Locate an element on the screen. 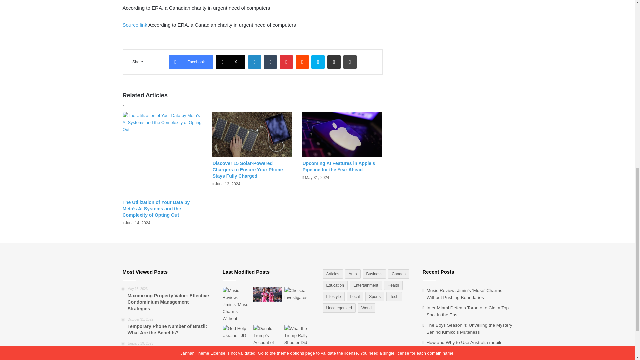  Facebook is located at coordinates (191, 62).